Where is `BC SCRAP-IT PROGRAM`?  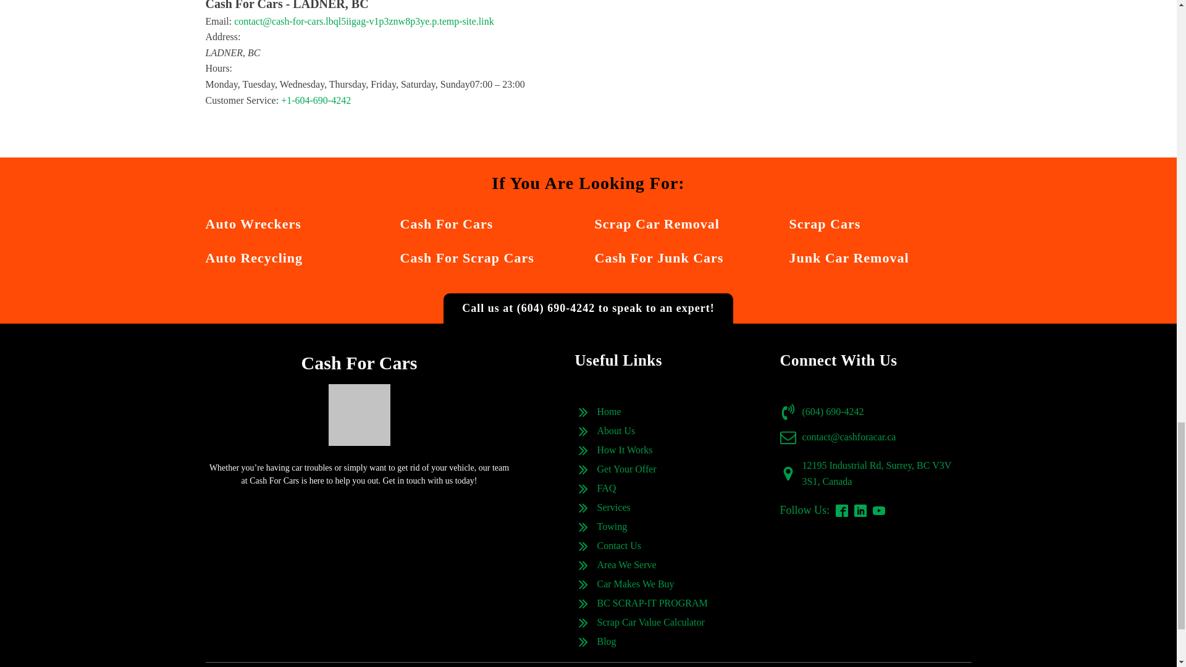
BC SCRAP-IT PROGRAM is located at coordinates (651, 603).